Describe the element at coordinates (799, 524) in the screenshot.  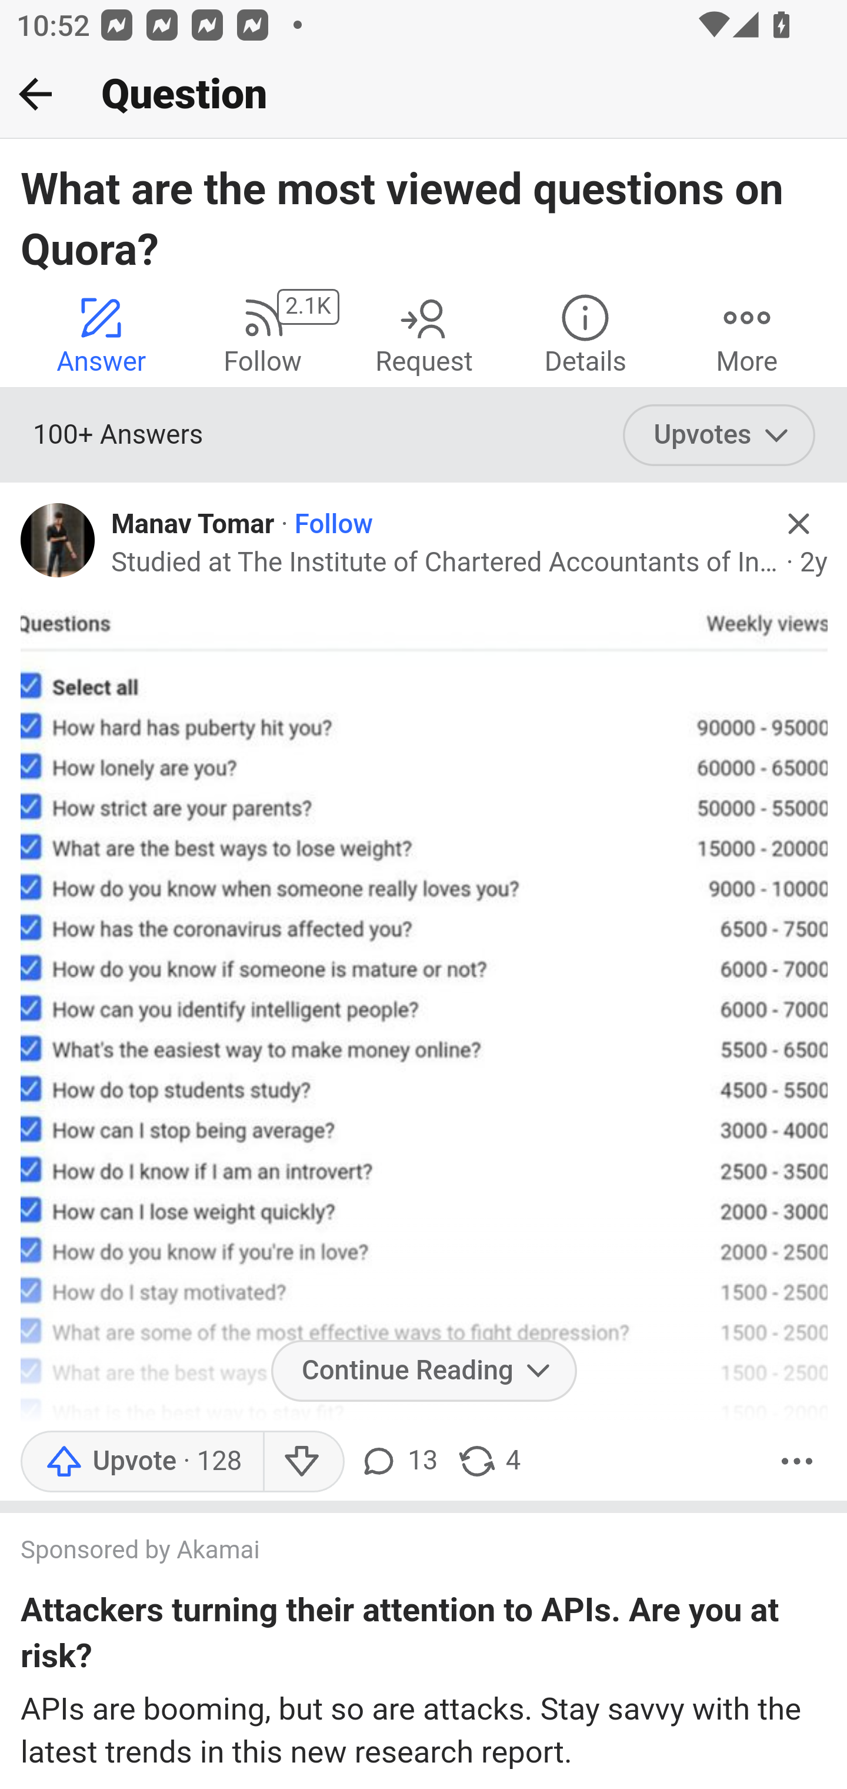
I see `Hide` at that location.